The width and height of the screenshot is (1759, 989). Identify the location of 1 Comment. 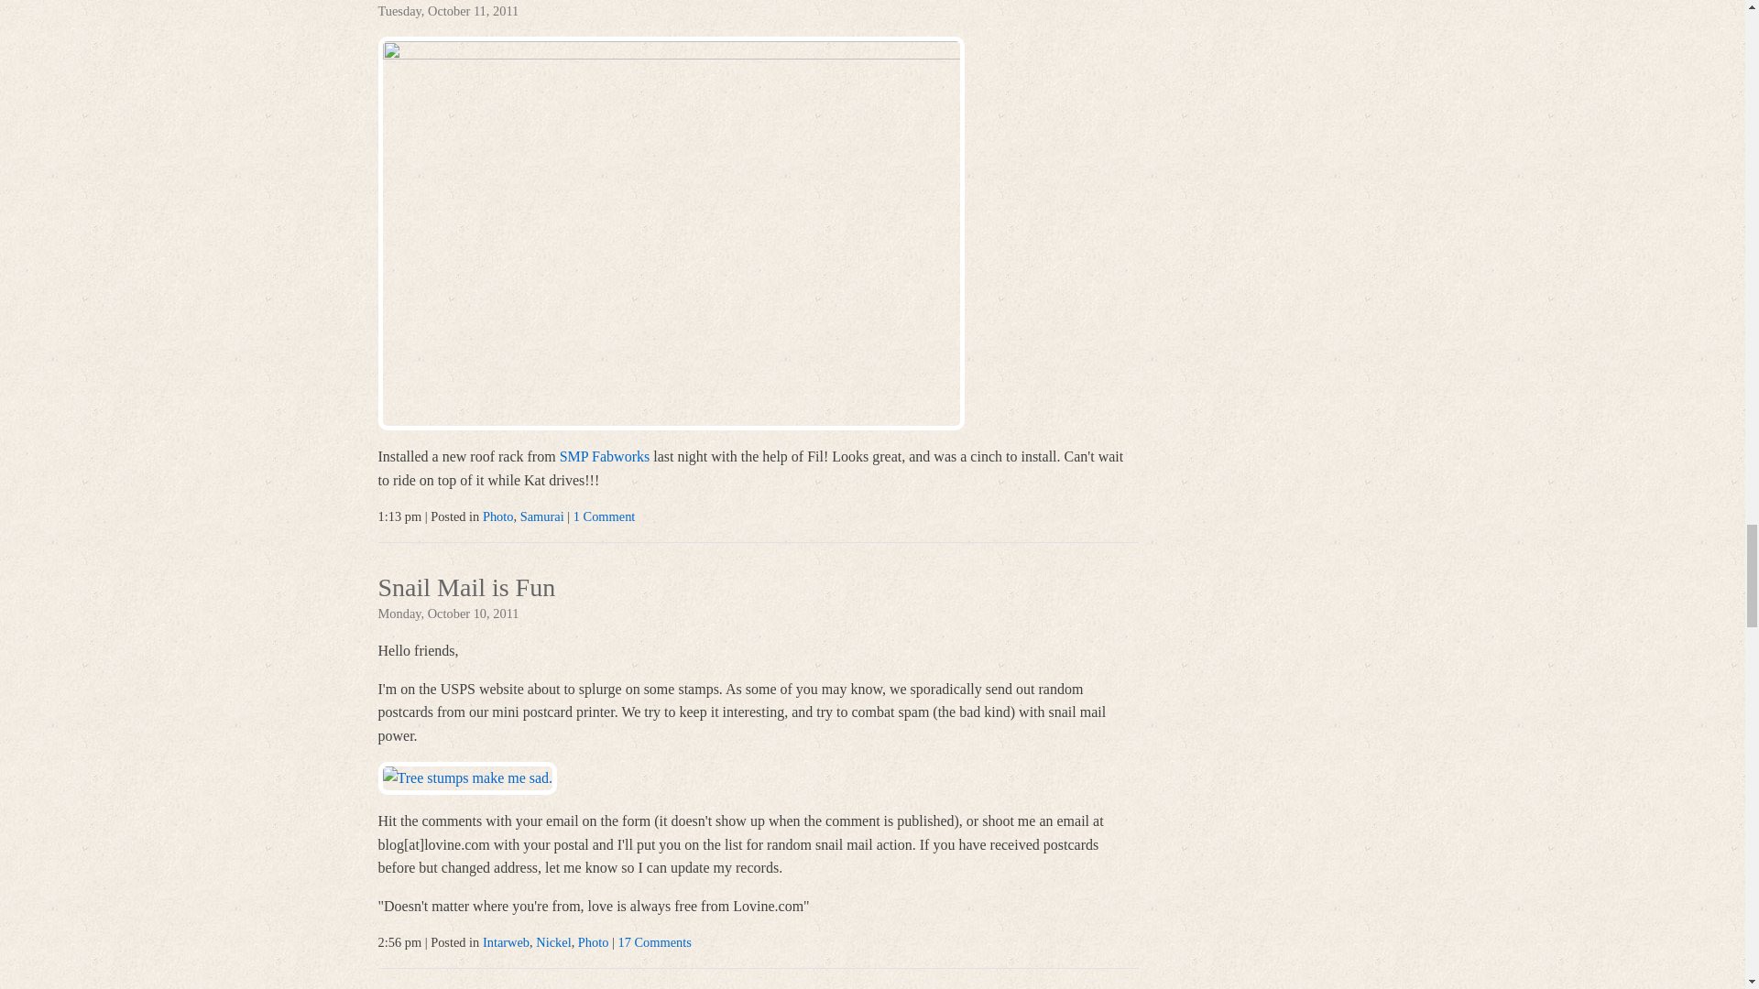
(604, 516).